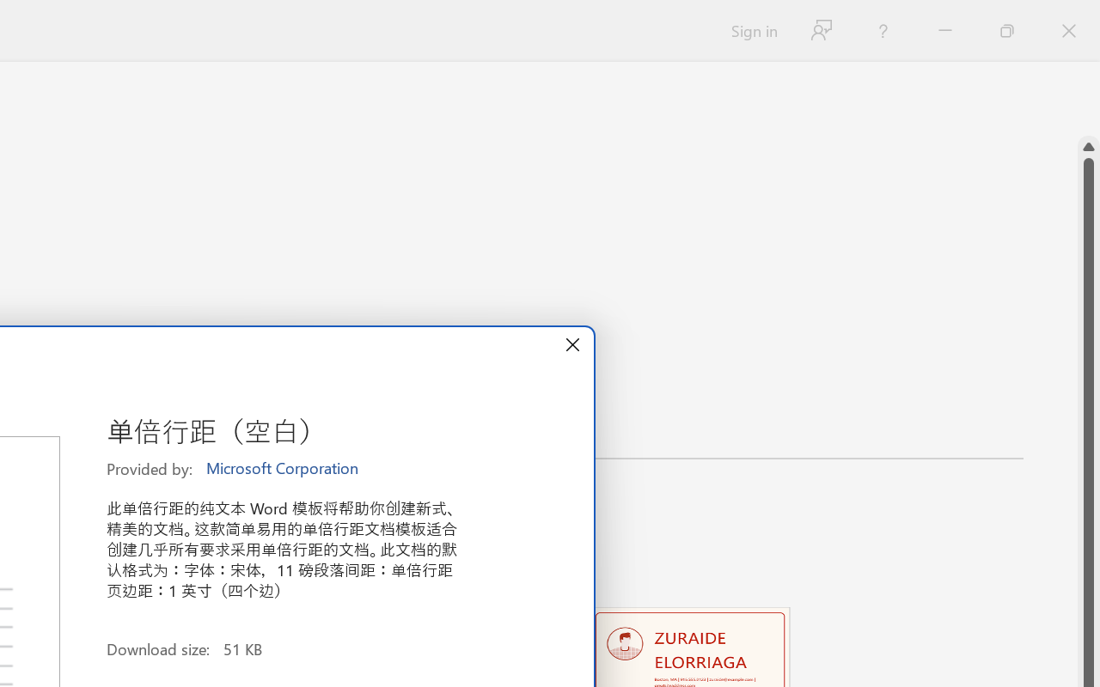 The width and height of the screenshot is (1100, 687). Describe the element at coordinates (1089, 147) in the screenshot. I see `Line up` at that location.